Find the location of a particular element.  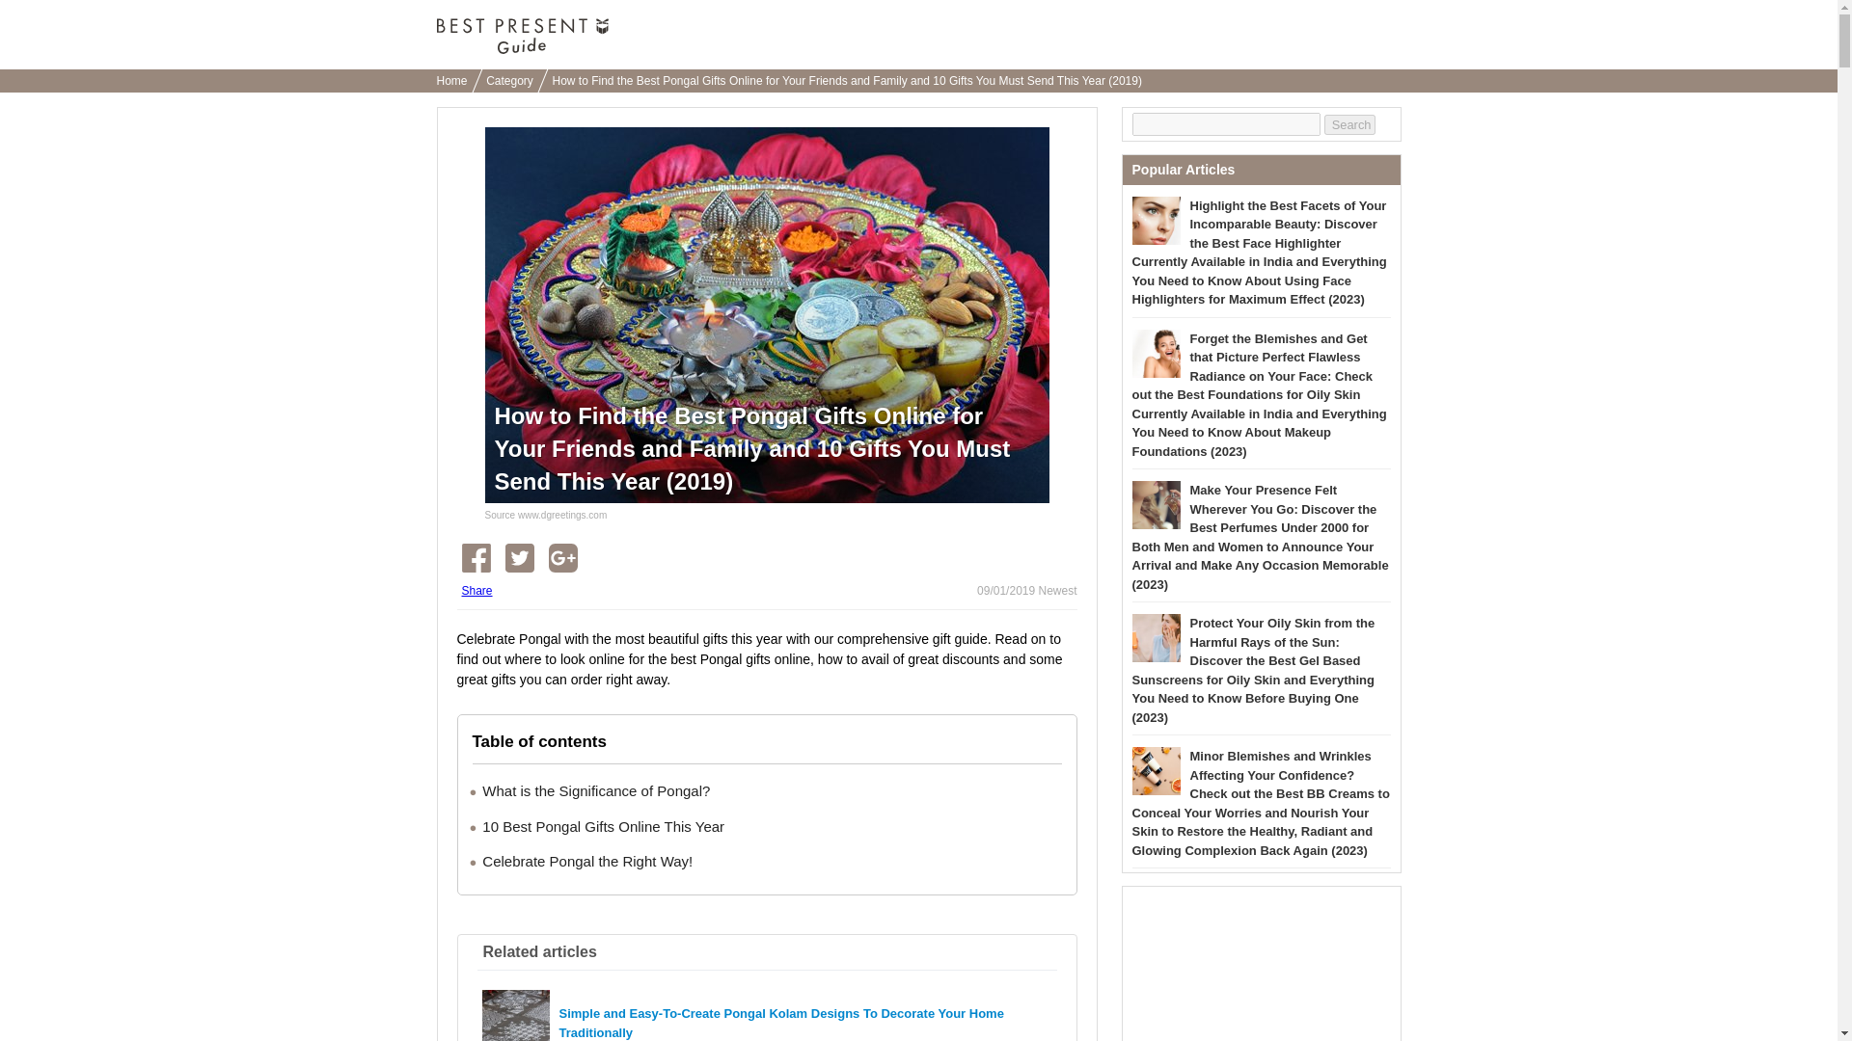

What is the Significance of Pongal? is located at coordinates (595, 790).